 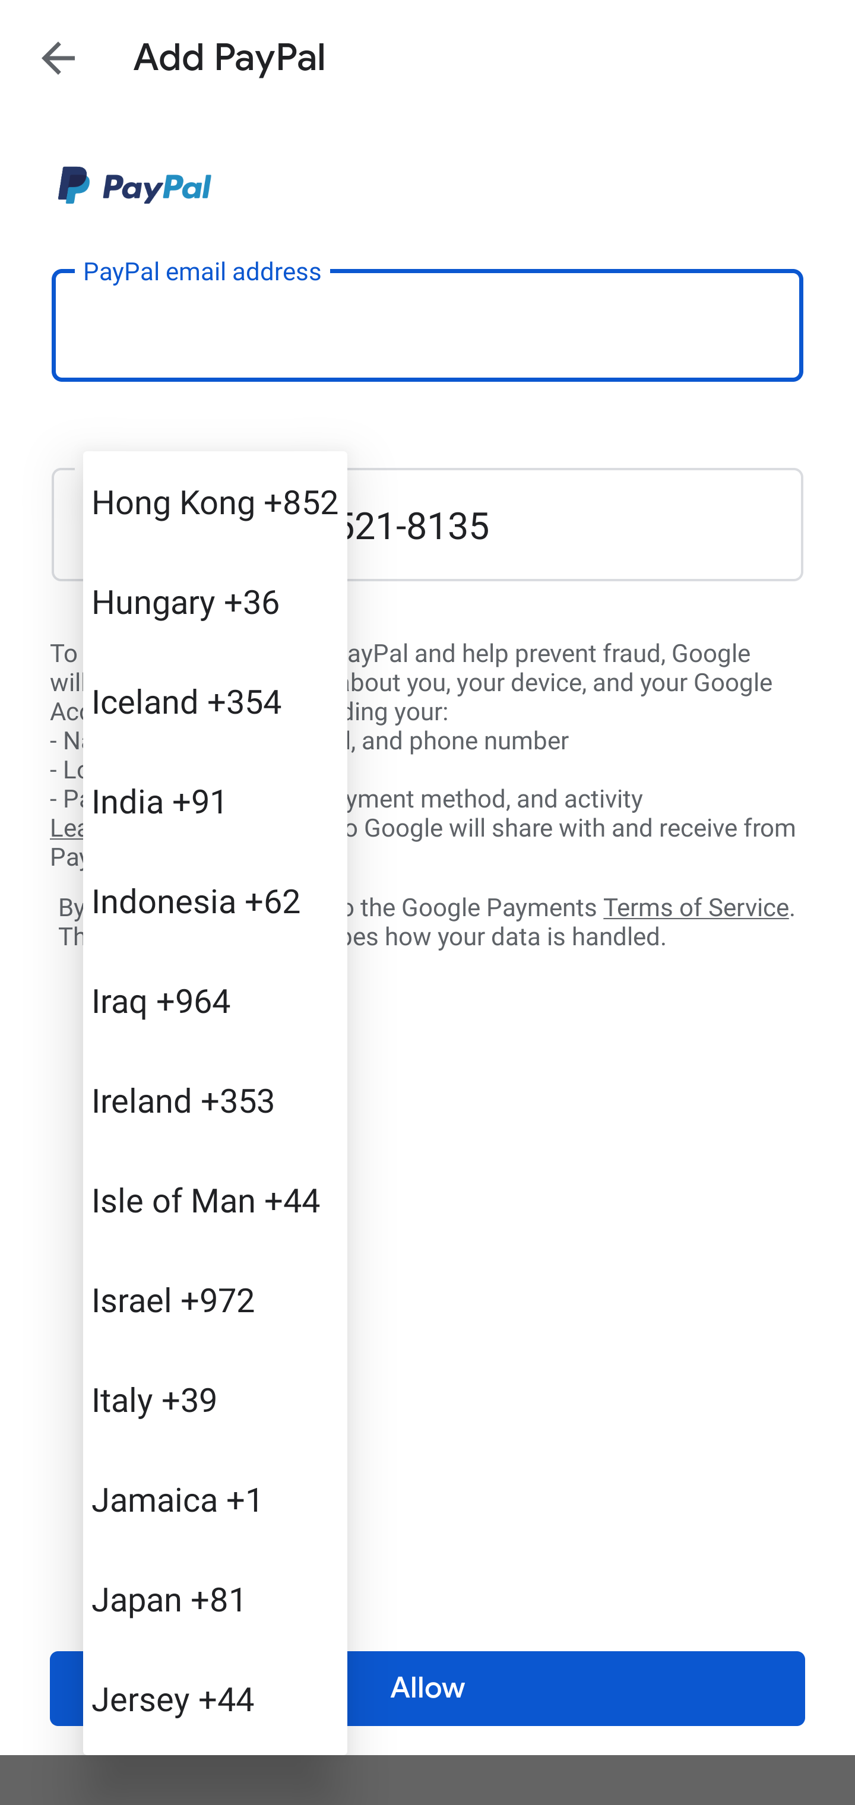 What do you see at coordinates (215, 1000) in the screenshot?
I see `Iraq +964` at bounding box center [215, 1000].